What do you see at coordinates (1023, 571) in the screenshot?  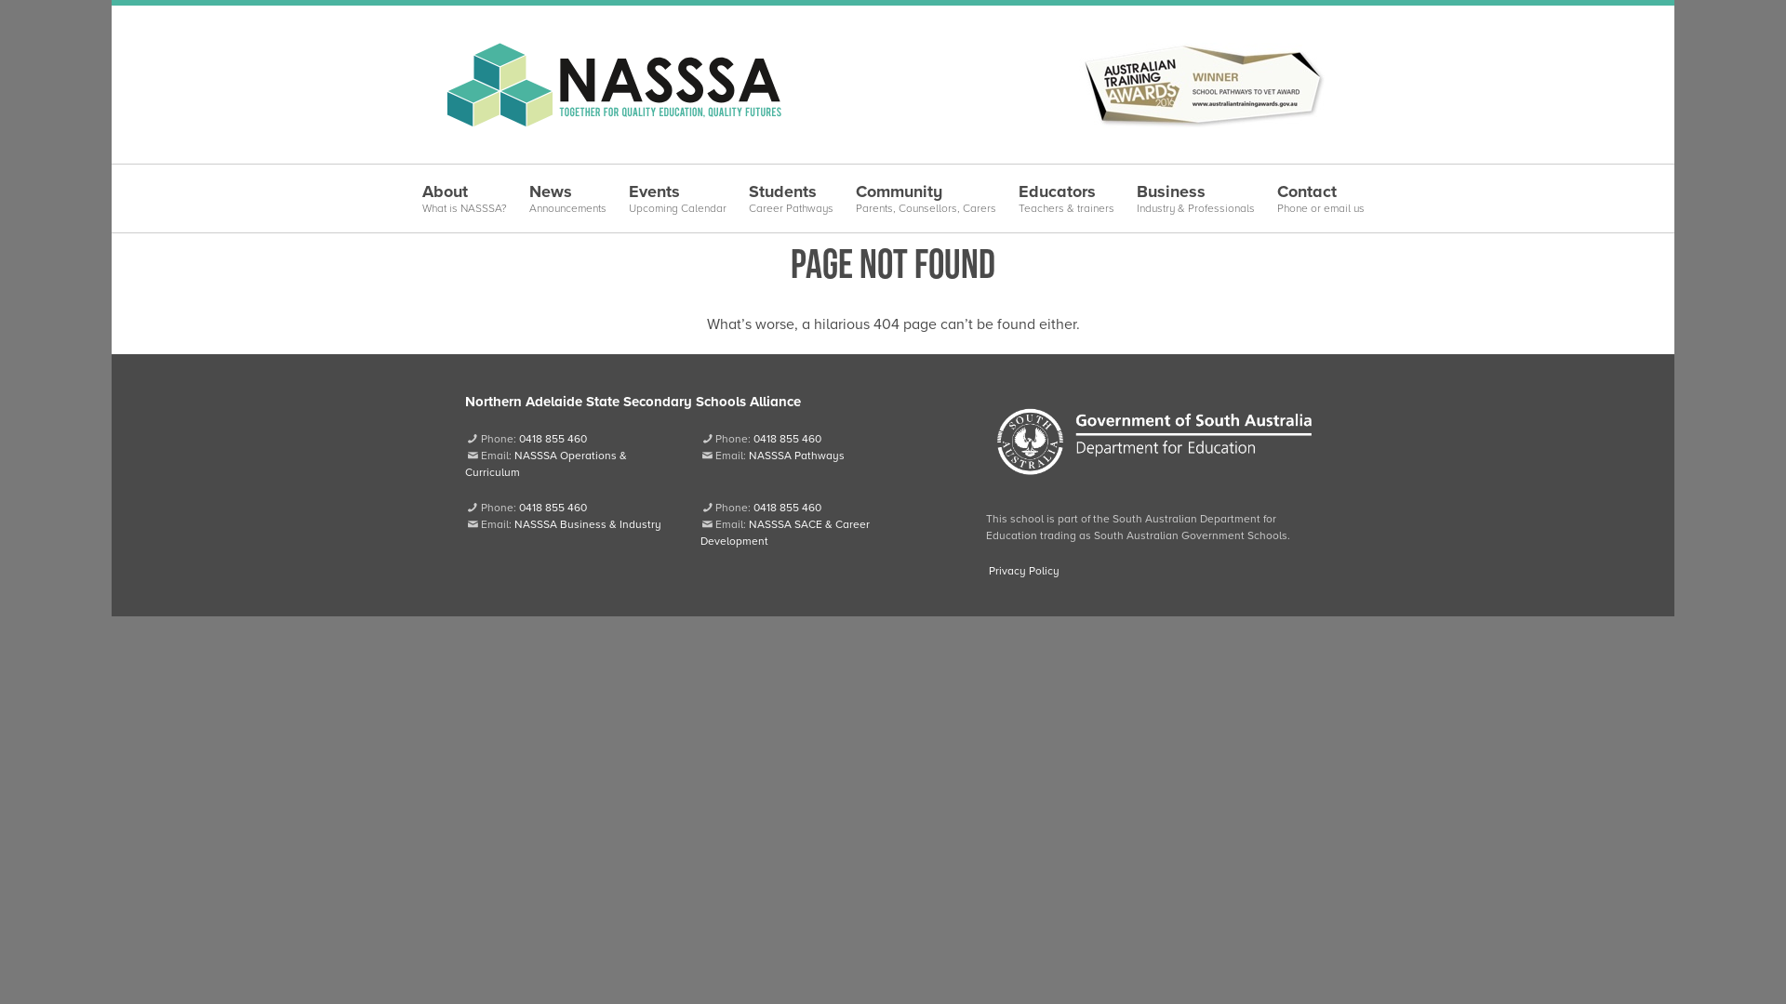 I see `Privacy Policy` at bounding box center [1023, 571].